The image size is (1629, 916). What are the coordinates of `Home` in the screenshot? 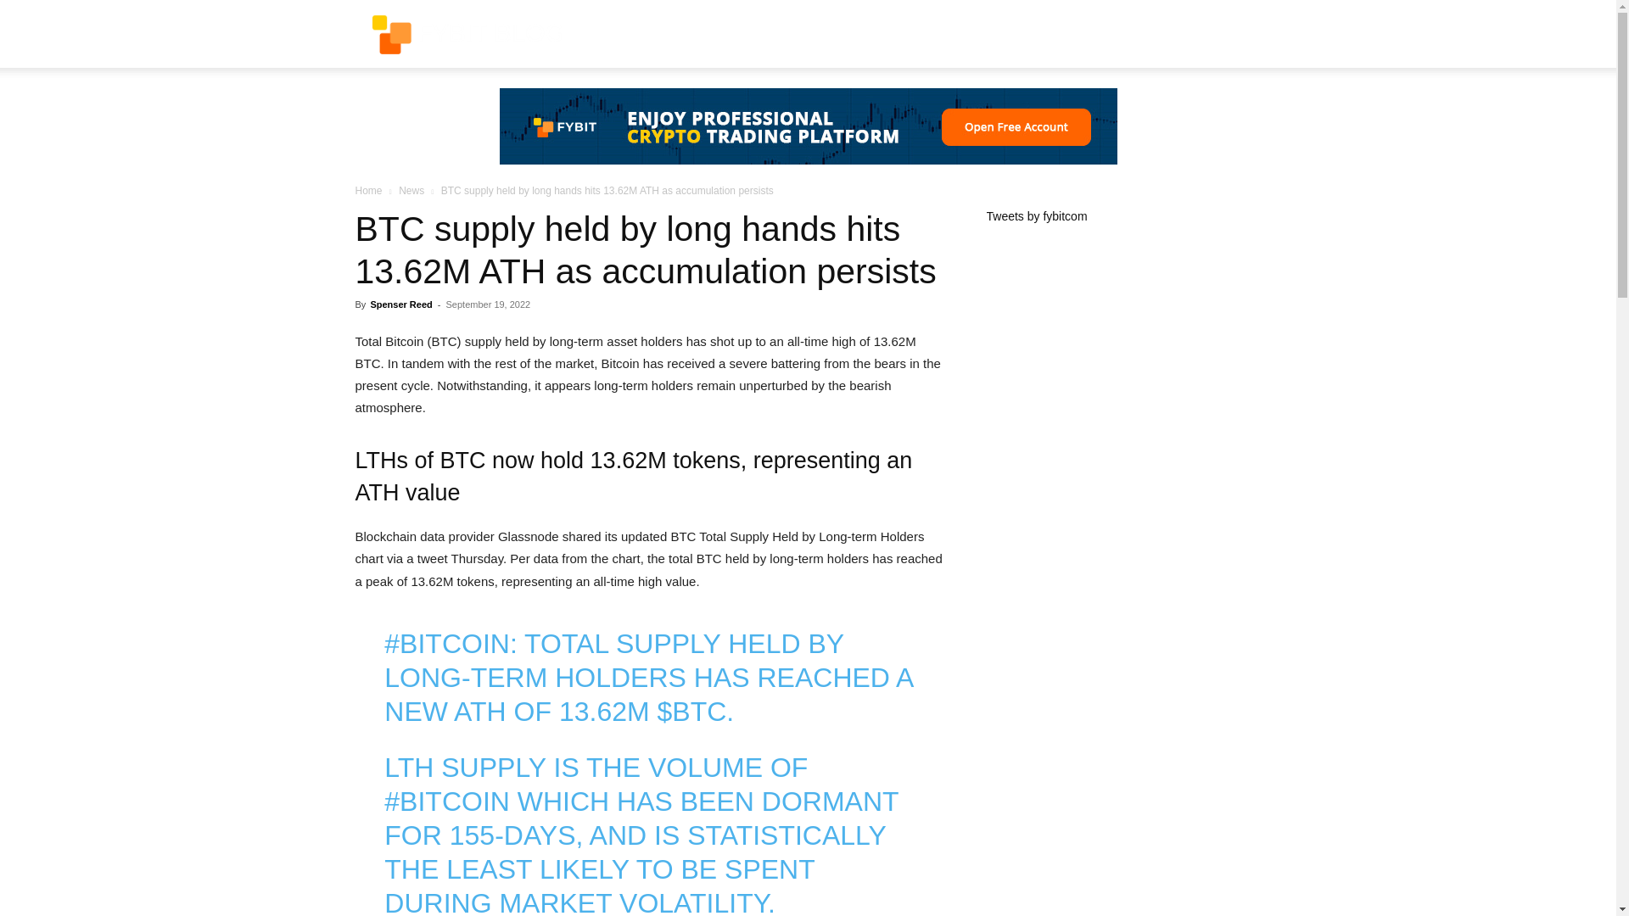 It's located at (368, 191).